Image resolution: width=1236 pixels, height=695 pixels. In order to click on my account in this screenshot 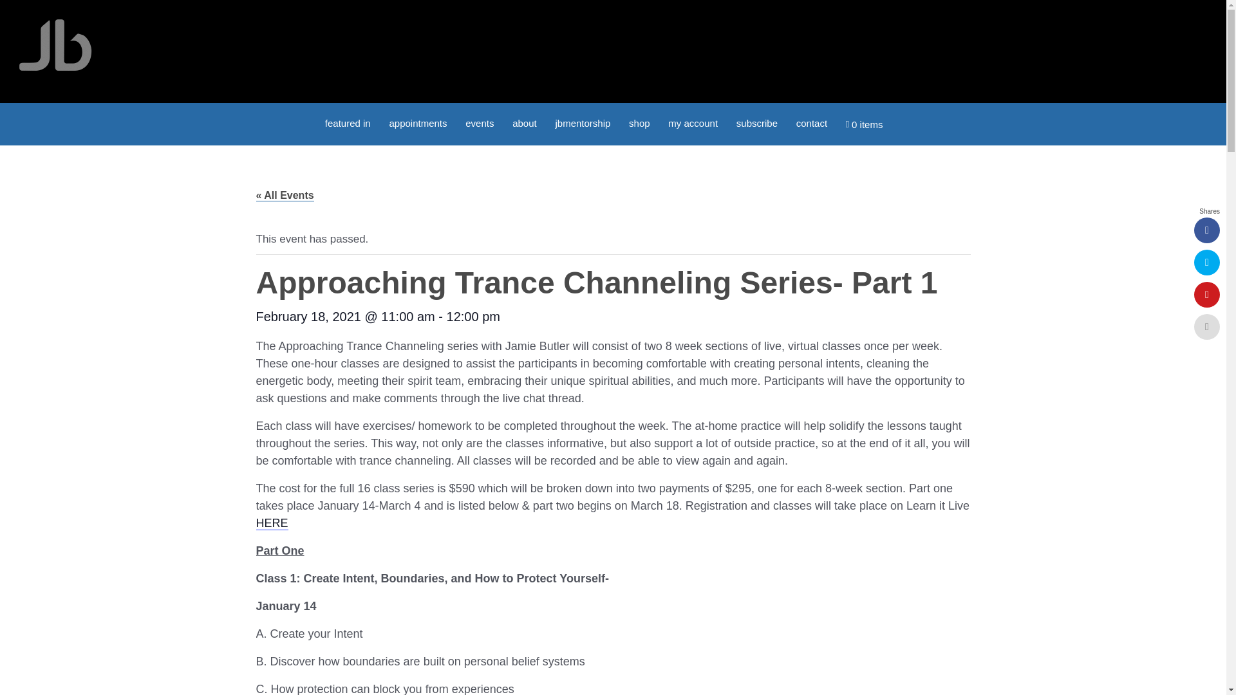, I will do `click(693, 122)`.